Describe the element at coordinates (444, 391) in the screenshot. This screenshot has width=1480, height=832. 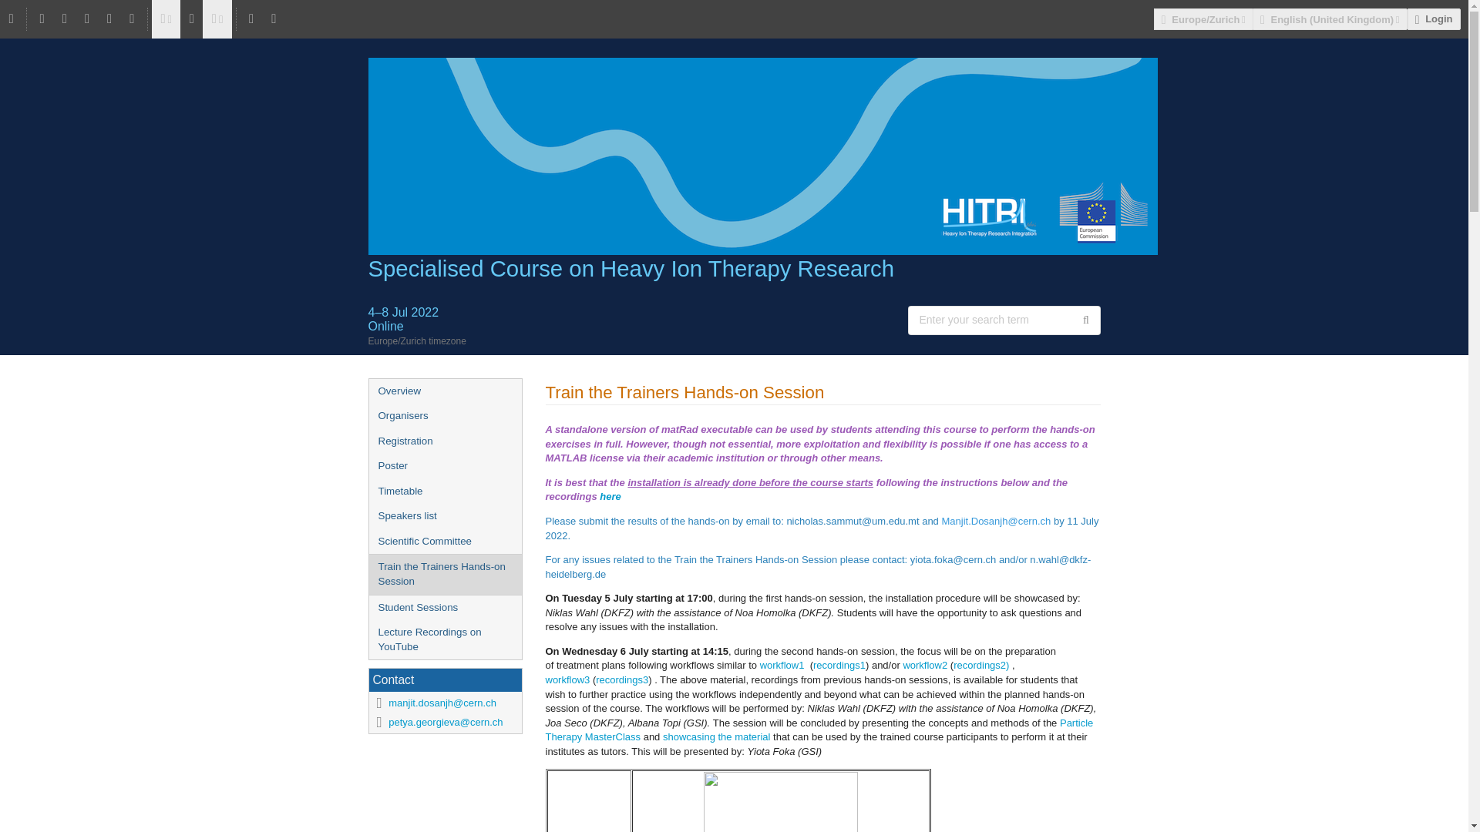
I see `Overview` at that location.